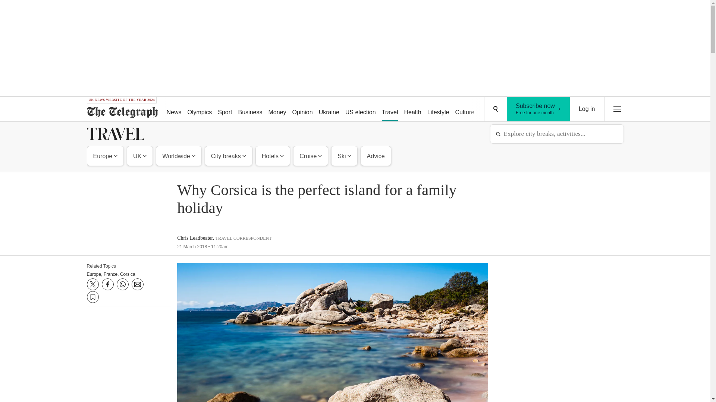 Image resolution: width=716 pixels, height=402 pixels. What do you see at coordinates (491, 109) in the screenshot?
I see `Puzzles` at bounding box center [491, 109].